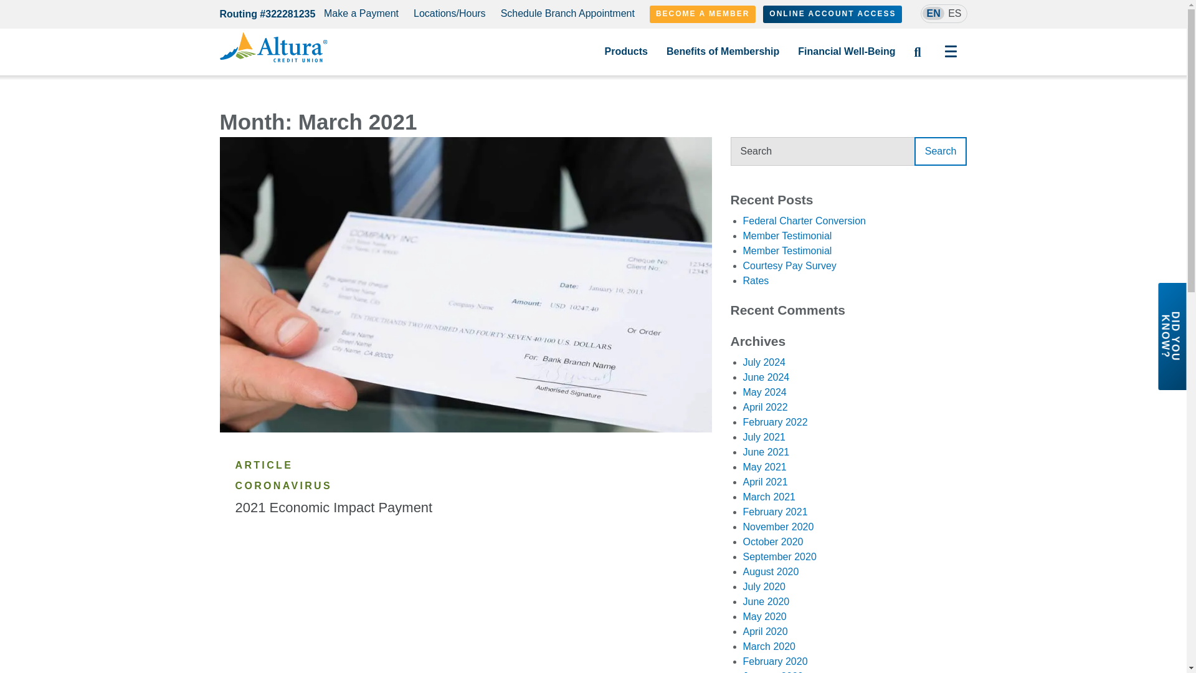  What do you see at coordinates (956, 13) in the screenshot?
I see `ES` at bounding box center [956, 13].